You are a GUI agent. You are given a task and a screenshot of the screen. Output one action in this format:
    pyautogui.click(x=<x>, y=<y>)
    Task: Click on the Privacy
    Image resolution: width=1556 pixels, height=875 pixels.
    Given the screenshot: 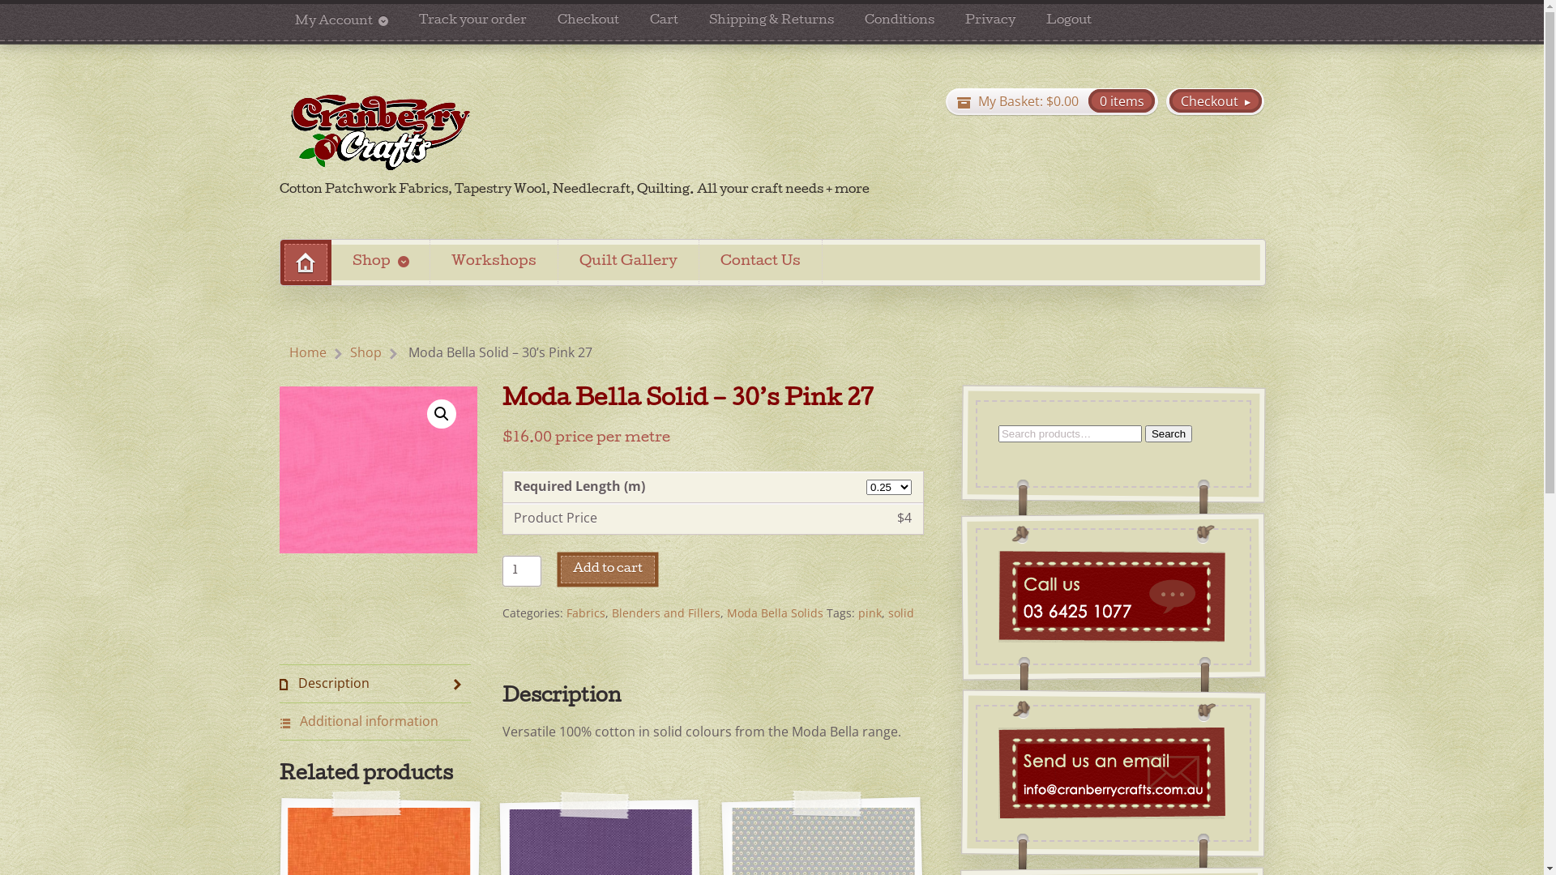 What is the action you would take?
    pyautogui.click(x=990, y=21)
    